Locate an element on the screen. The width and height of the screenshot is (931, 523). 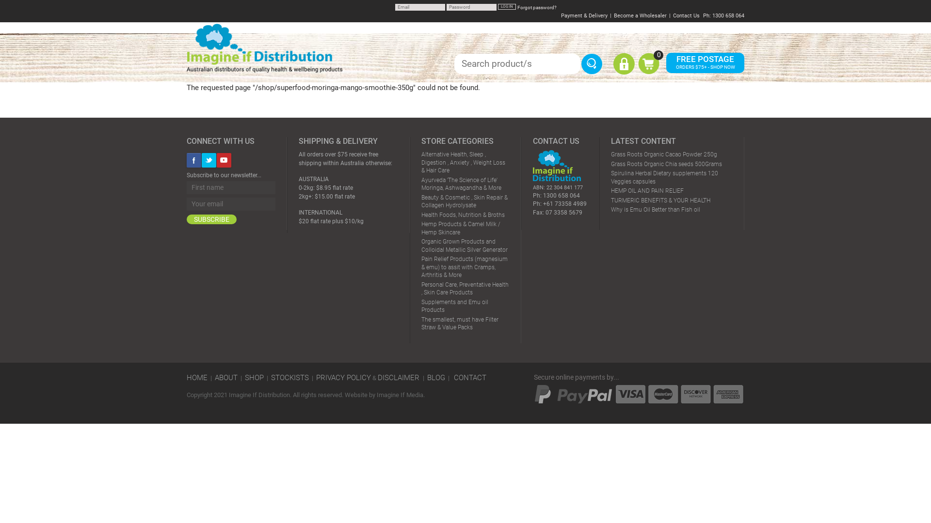
BLOG is located at coordinates (436, 378).